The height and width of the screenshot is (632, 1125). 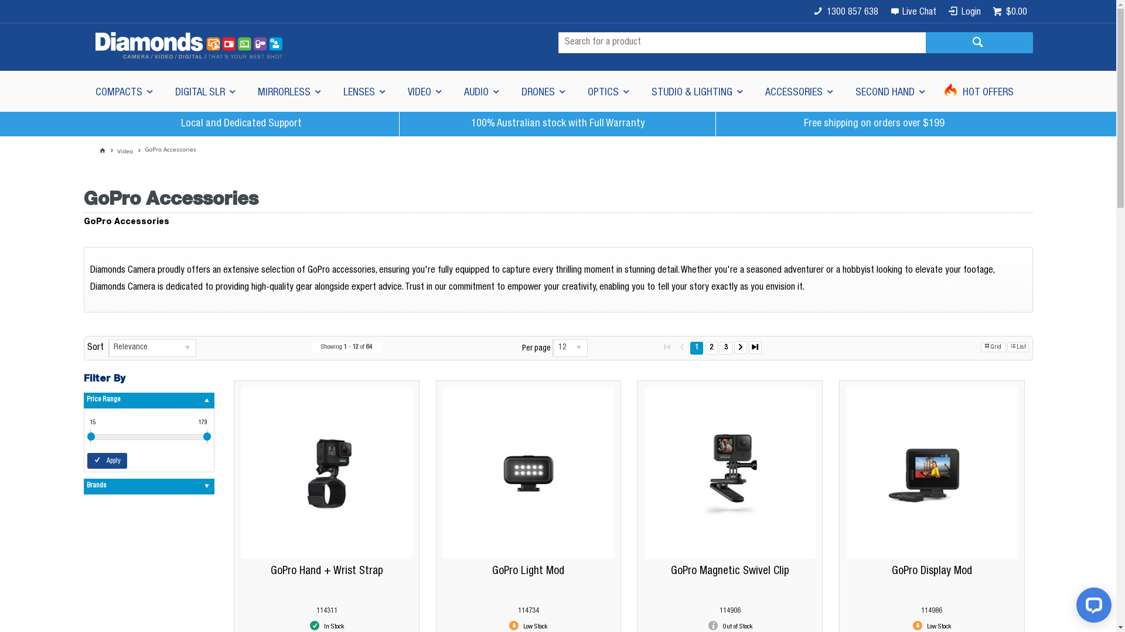 I want to click on SECOND HAND, so click(x=889, y=91).